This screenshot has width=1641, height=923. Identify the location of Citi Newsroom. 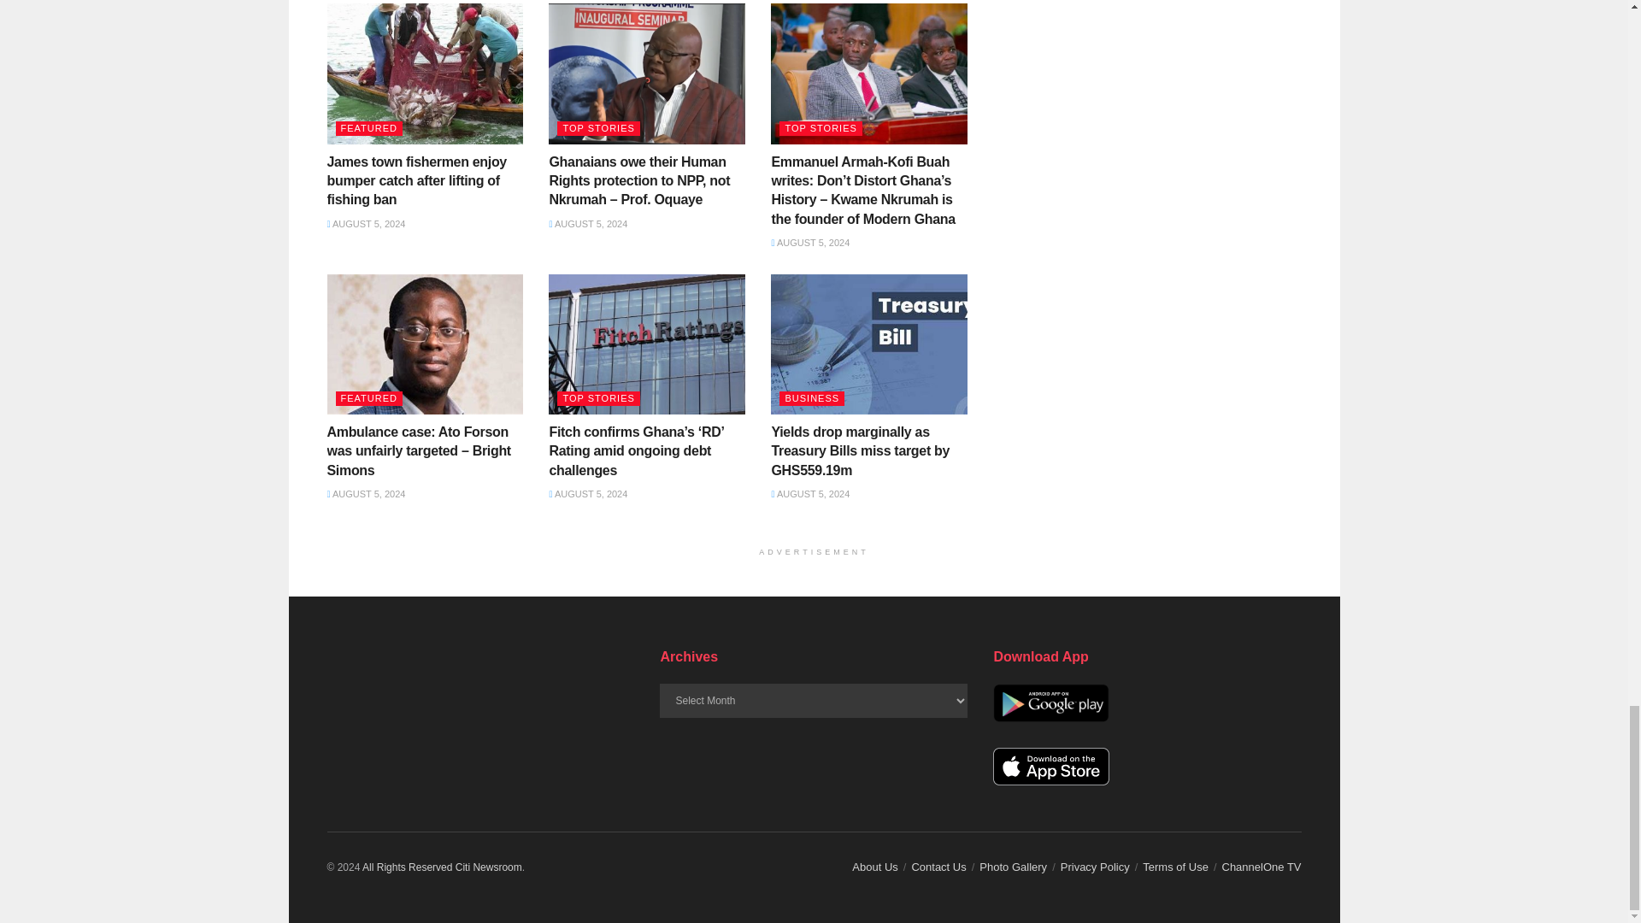
(407, 867).